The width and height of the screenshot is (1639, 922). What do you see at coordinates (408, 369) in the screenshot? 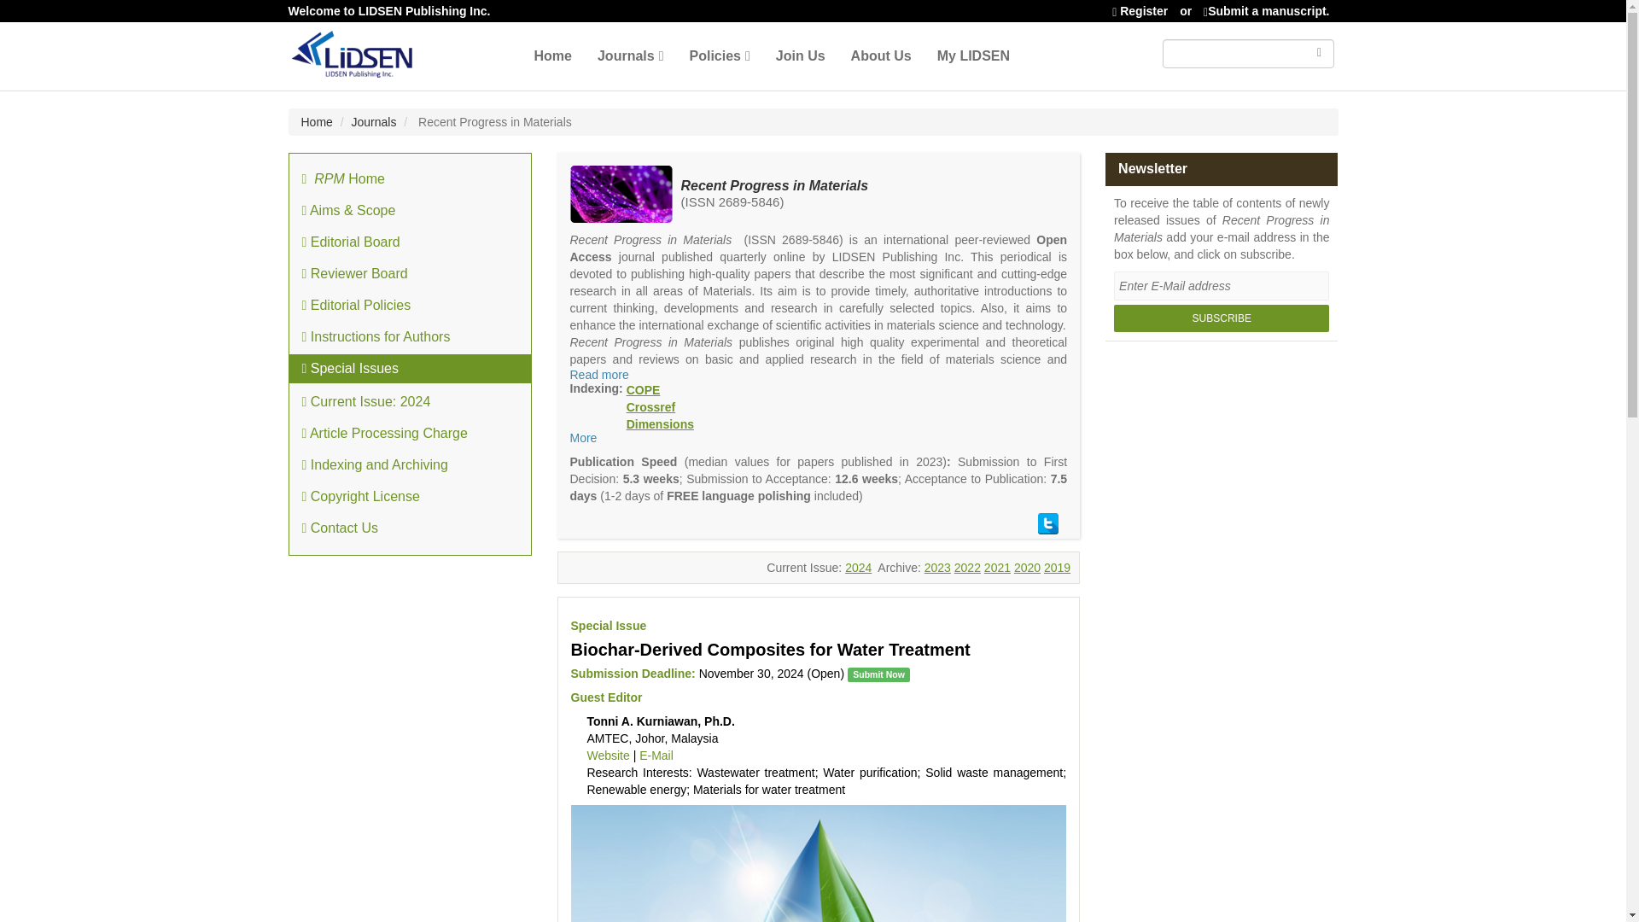
I see ` Special Issues` at bounding box center [408, 369].